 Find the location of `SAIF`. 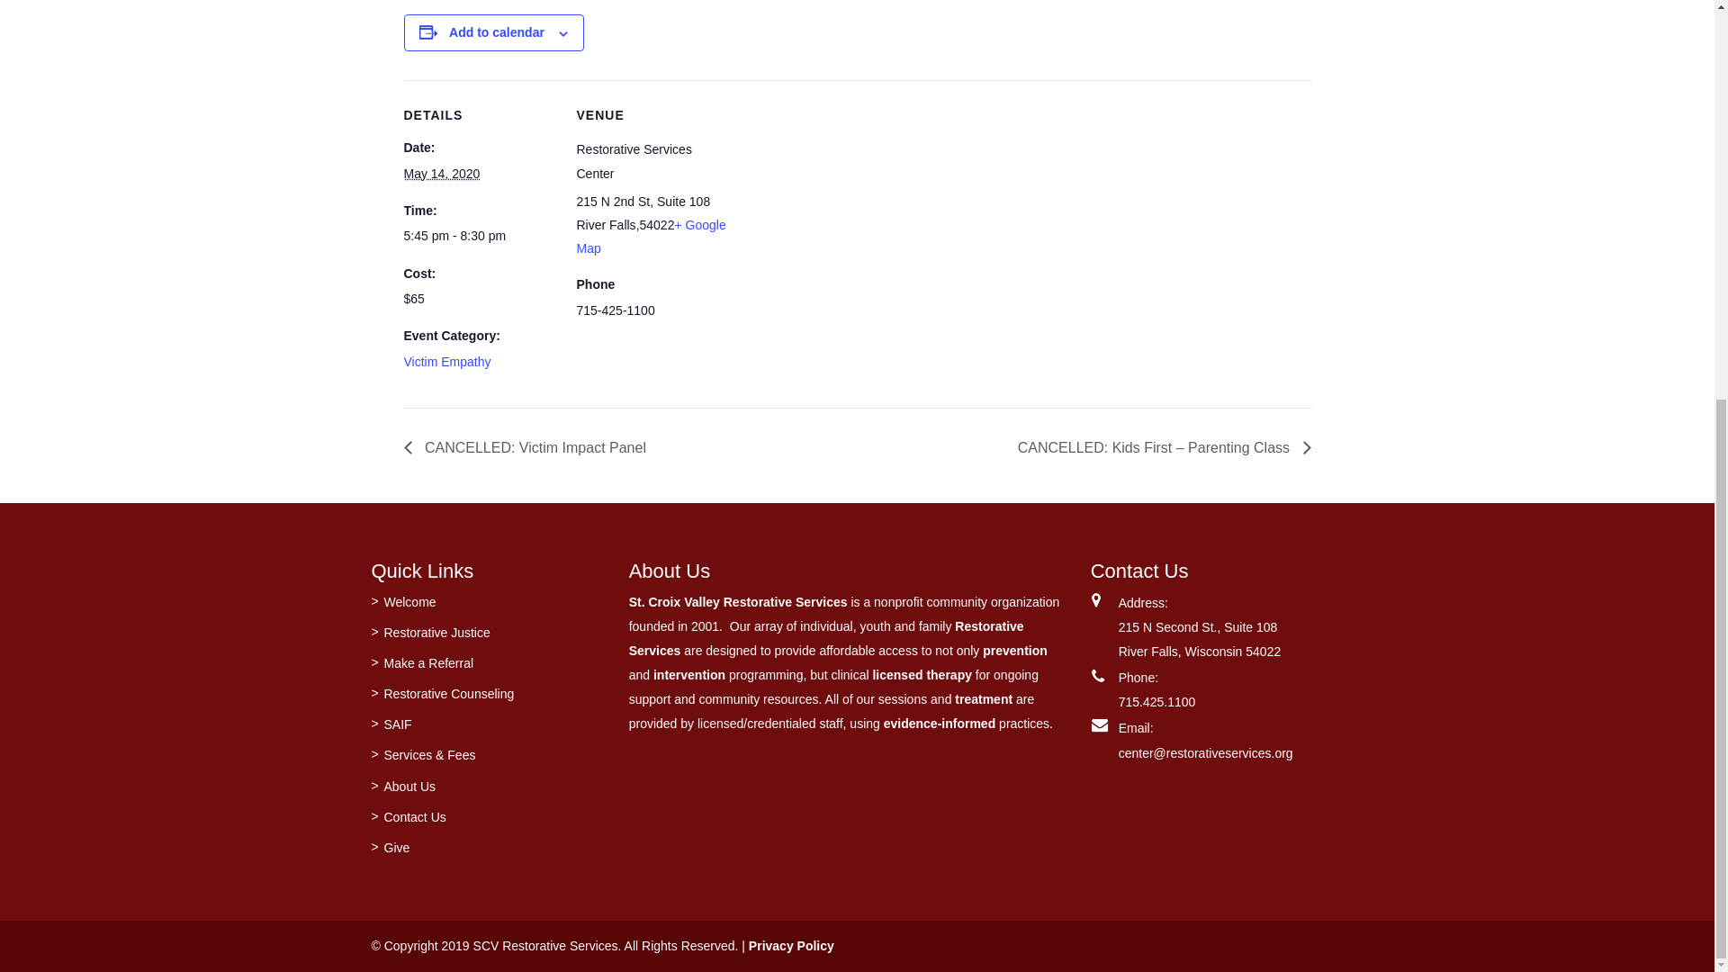

SAIF is located at coordinates (397, 724).